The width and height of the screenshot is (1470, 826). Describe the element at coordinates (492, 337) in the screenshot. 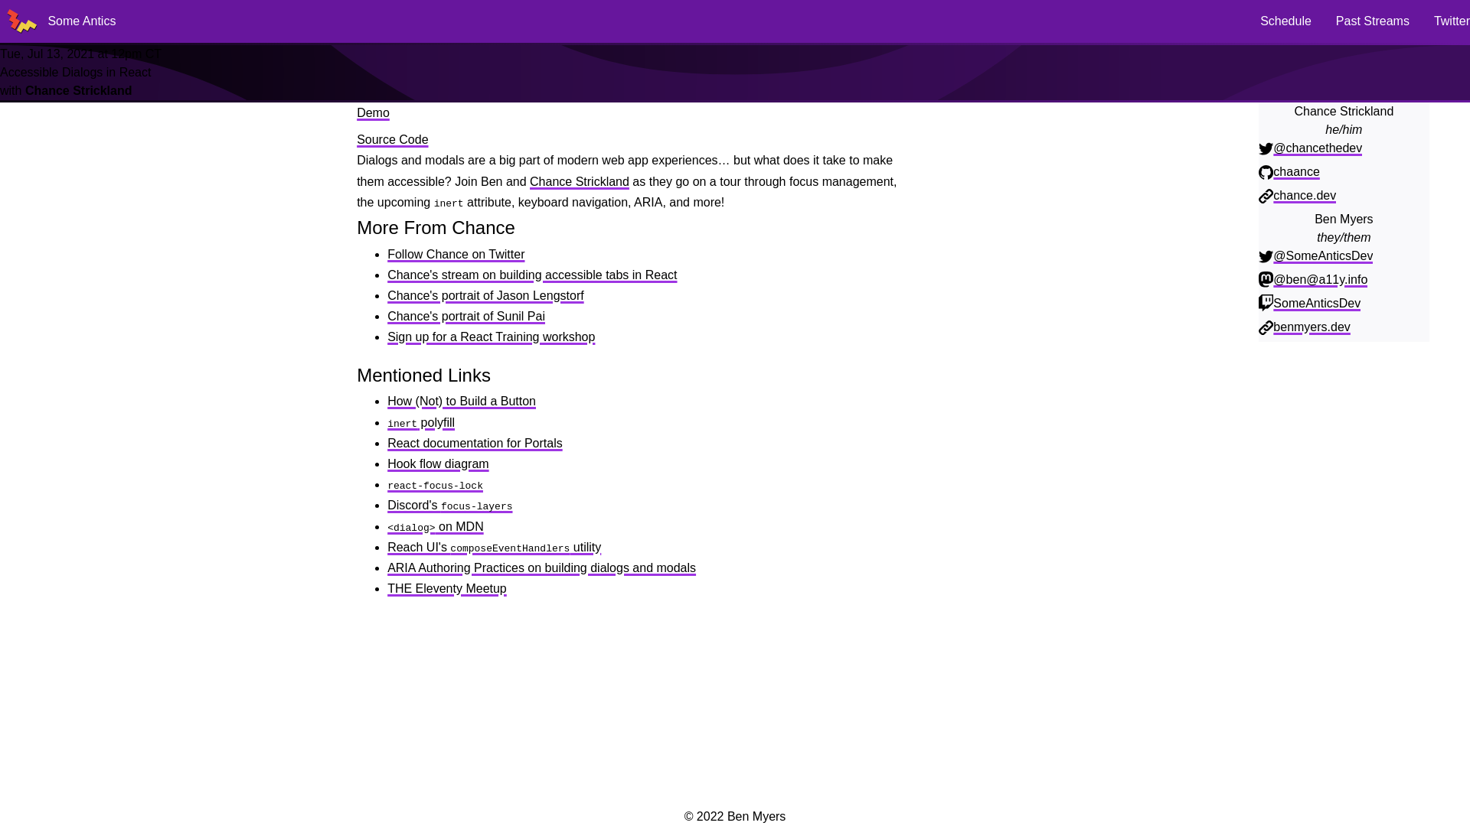

I see `Sign up for a React Training workshop` at that location.